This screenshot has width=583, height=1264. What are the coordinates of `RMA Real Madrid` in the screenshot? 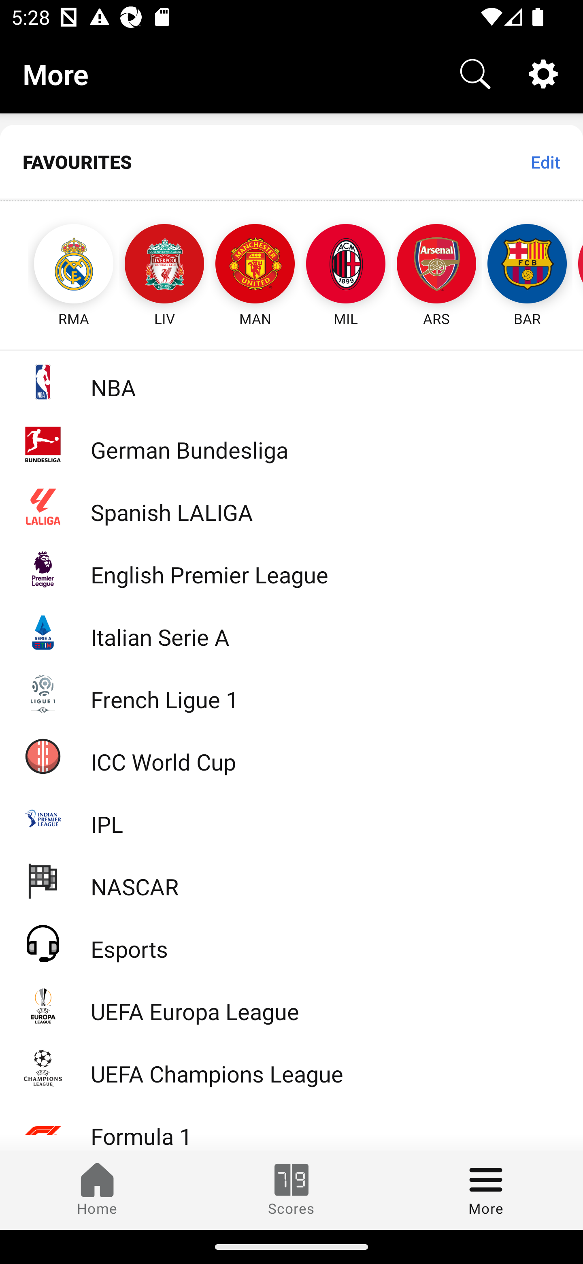 It's located at (59, 265).